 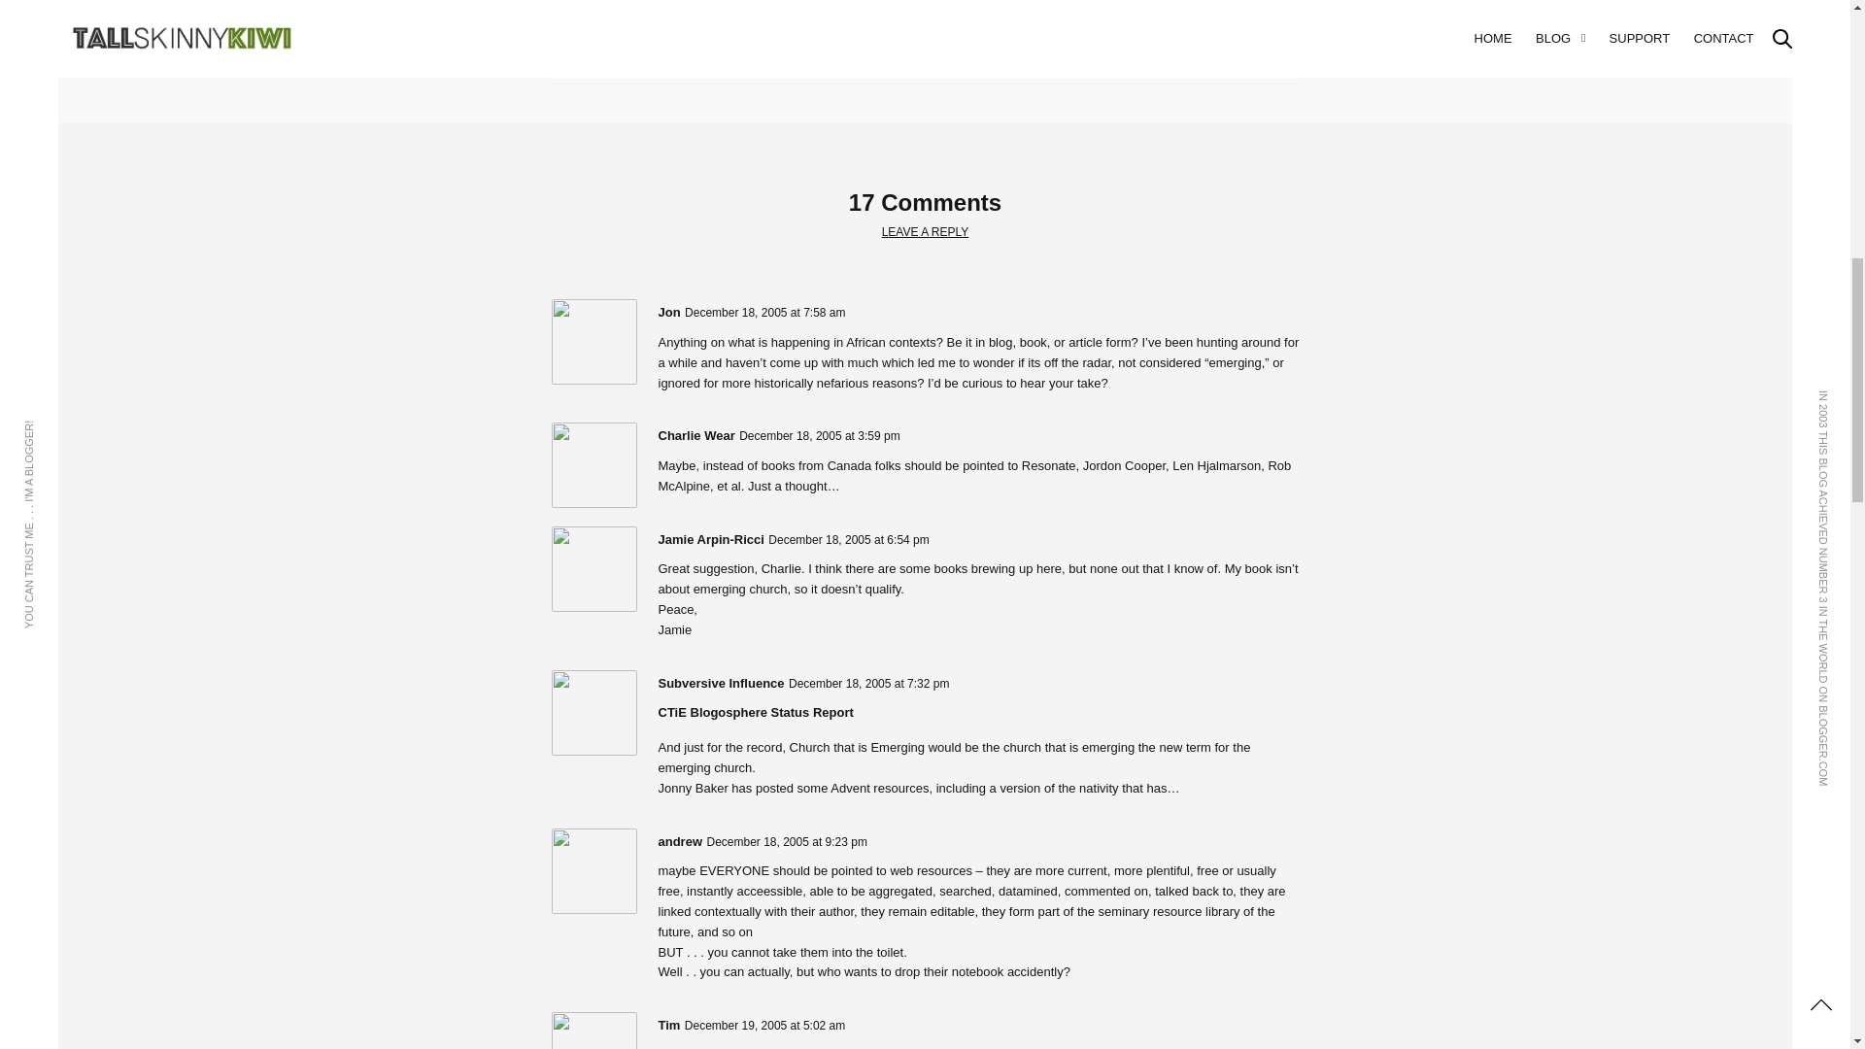 I want to click on Subversive Influence, so click(x=721, y=682).